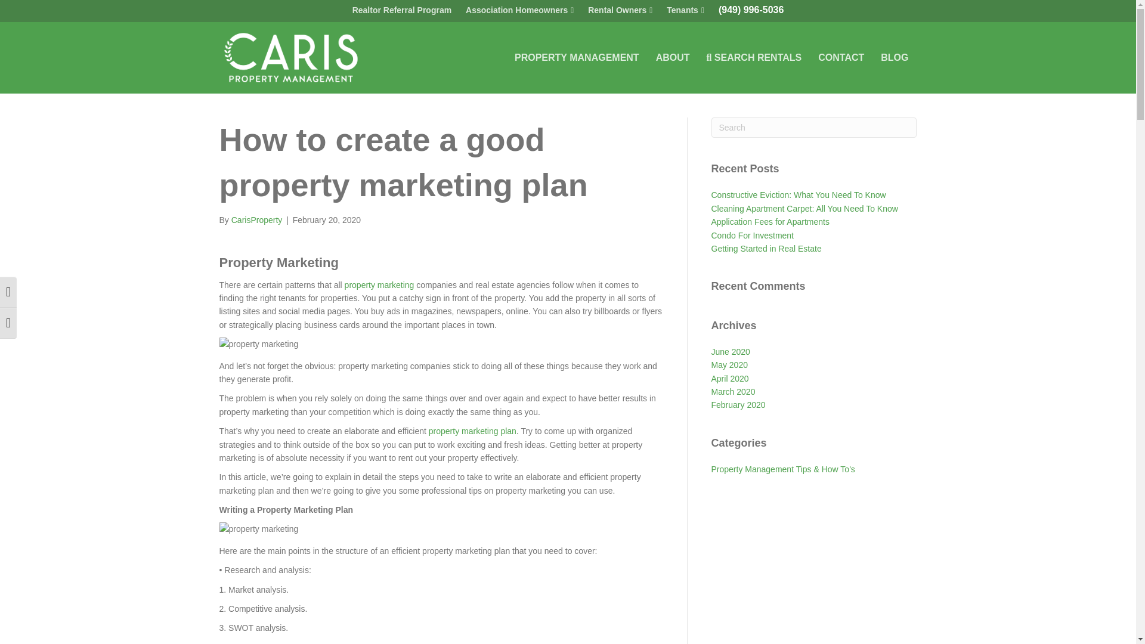 The image size is (1145, 644). I want to click on ABOUT, so click(673, 58).